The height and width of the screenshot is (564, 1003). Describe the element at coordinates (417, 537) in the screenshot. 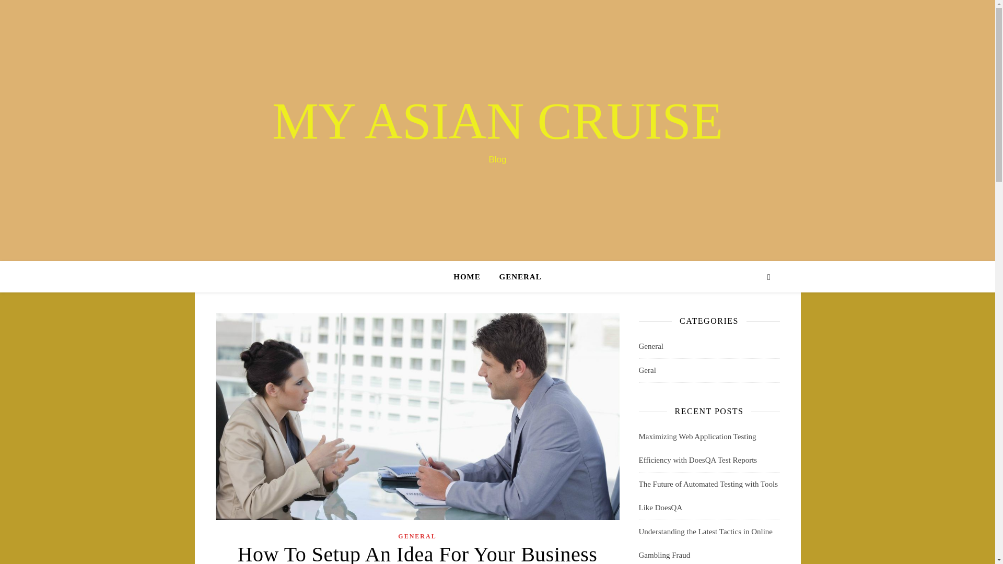

I see `GENERAL` at that location.